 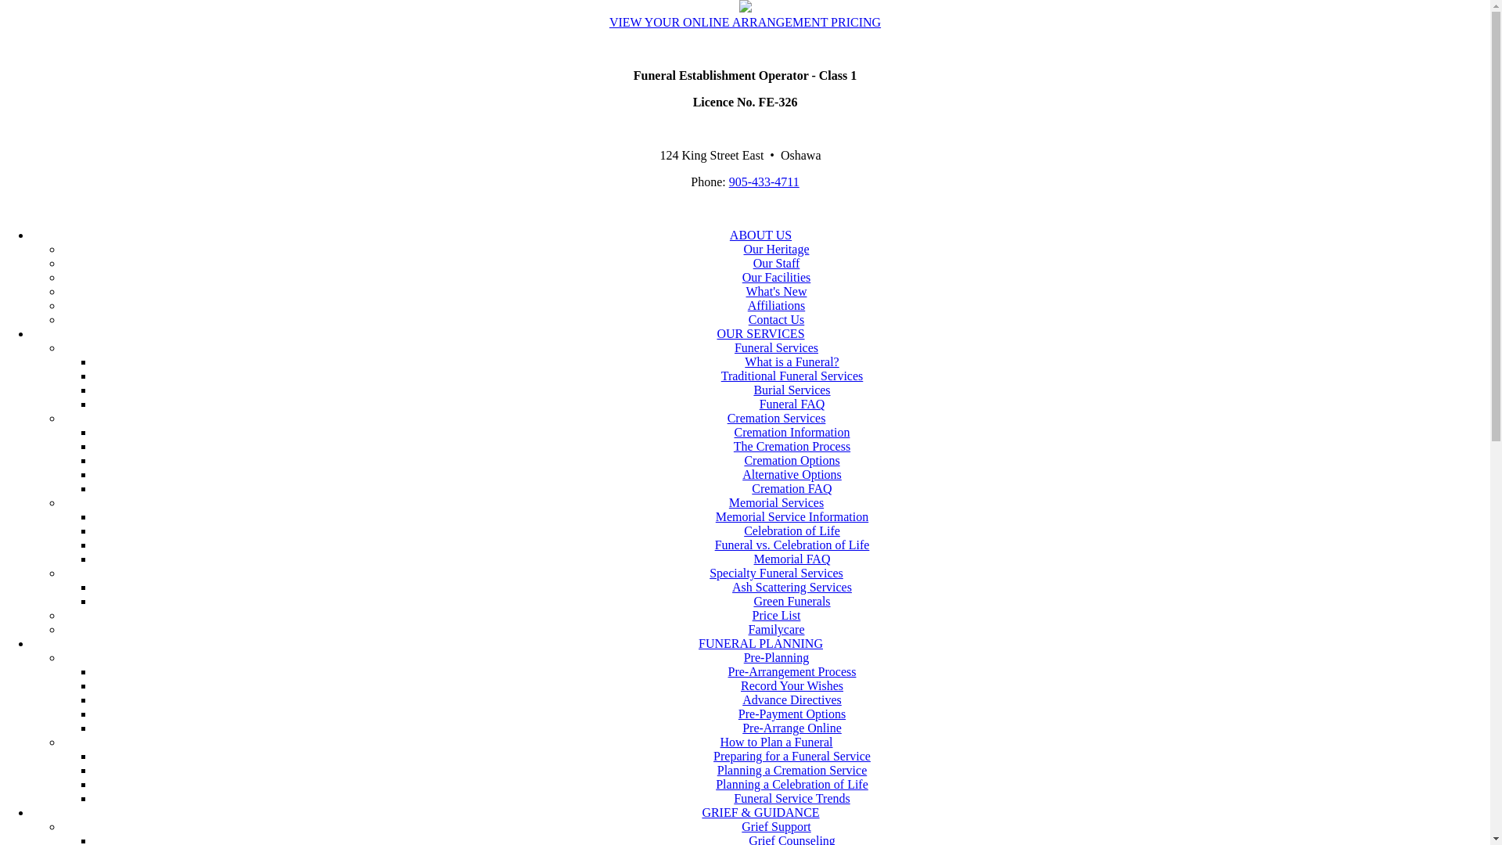 What do you see at coordinates (792, 376) in the screenshot?
I see `Traditional Funeral Services` at bounding box center [792, 376].